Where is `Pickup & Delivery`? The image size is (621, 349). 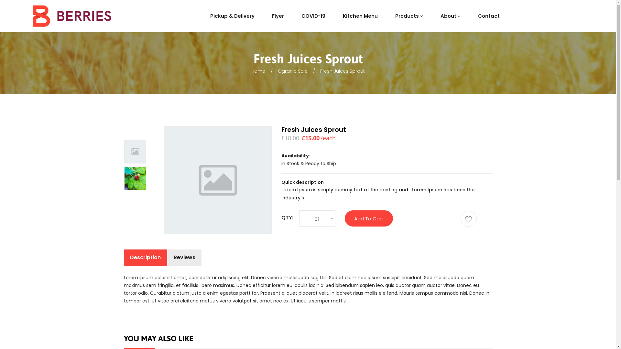 Pickup & Delivery is located at coordinates (232, 16).